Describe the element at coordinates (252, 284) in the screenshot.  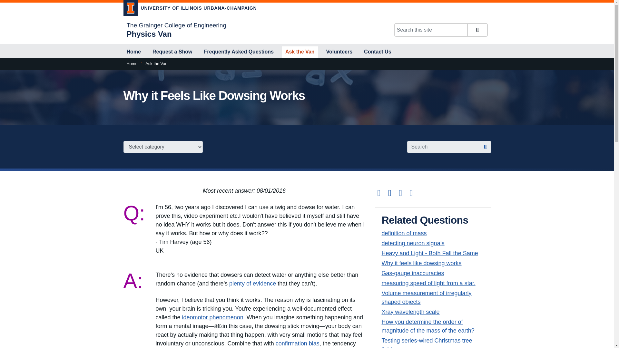
I see `plenty of evidence` at that location.